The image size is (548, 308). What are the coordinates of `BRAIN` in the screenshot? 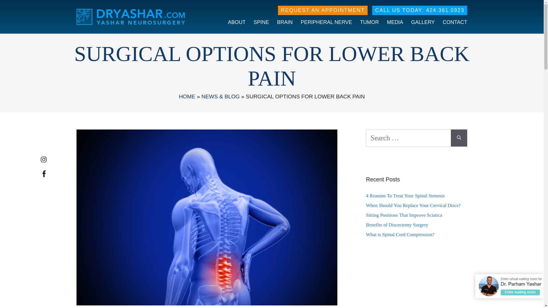 It's located at (284, 22).